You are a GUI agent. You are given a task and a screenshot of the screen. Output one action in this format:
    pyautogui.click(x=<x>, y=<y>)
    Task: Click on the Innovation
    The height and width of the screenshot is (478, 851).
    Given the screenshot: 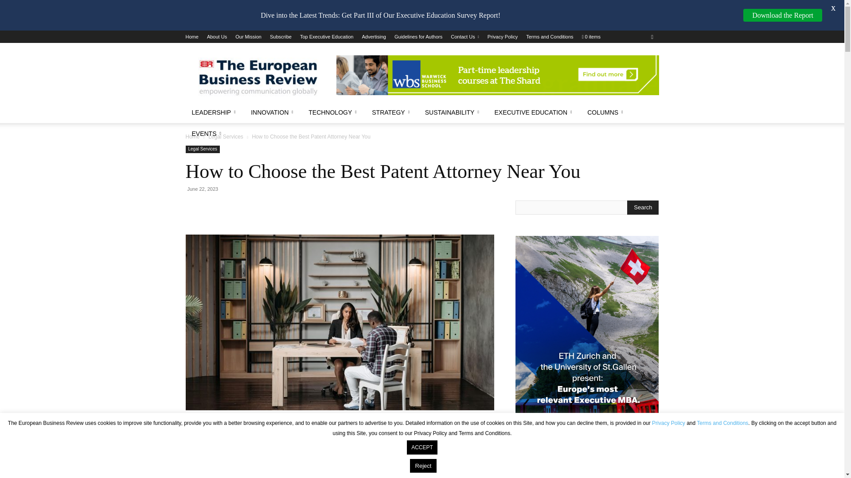 What is the action you would take?
    pyautogui.click(x=273, y=112)
    